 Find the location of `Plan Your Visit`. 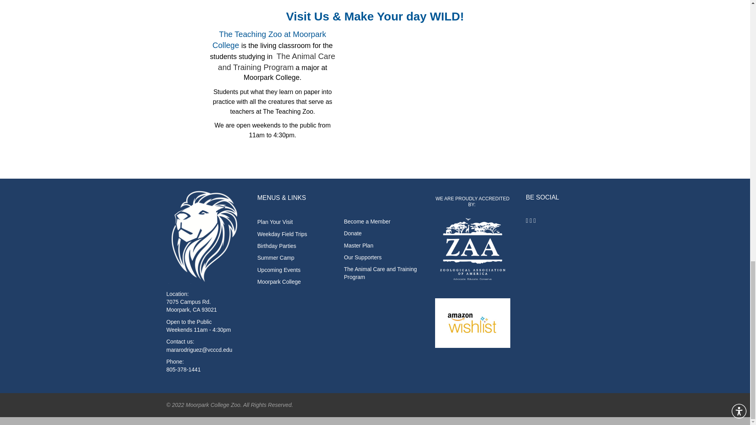

Plan Your Visit is located at coordinates (275, 222).